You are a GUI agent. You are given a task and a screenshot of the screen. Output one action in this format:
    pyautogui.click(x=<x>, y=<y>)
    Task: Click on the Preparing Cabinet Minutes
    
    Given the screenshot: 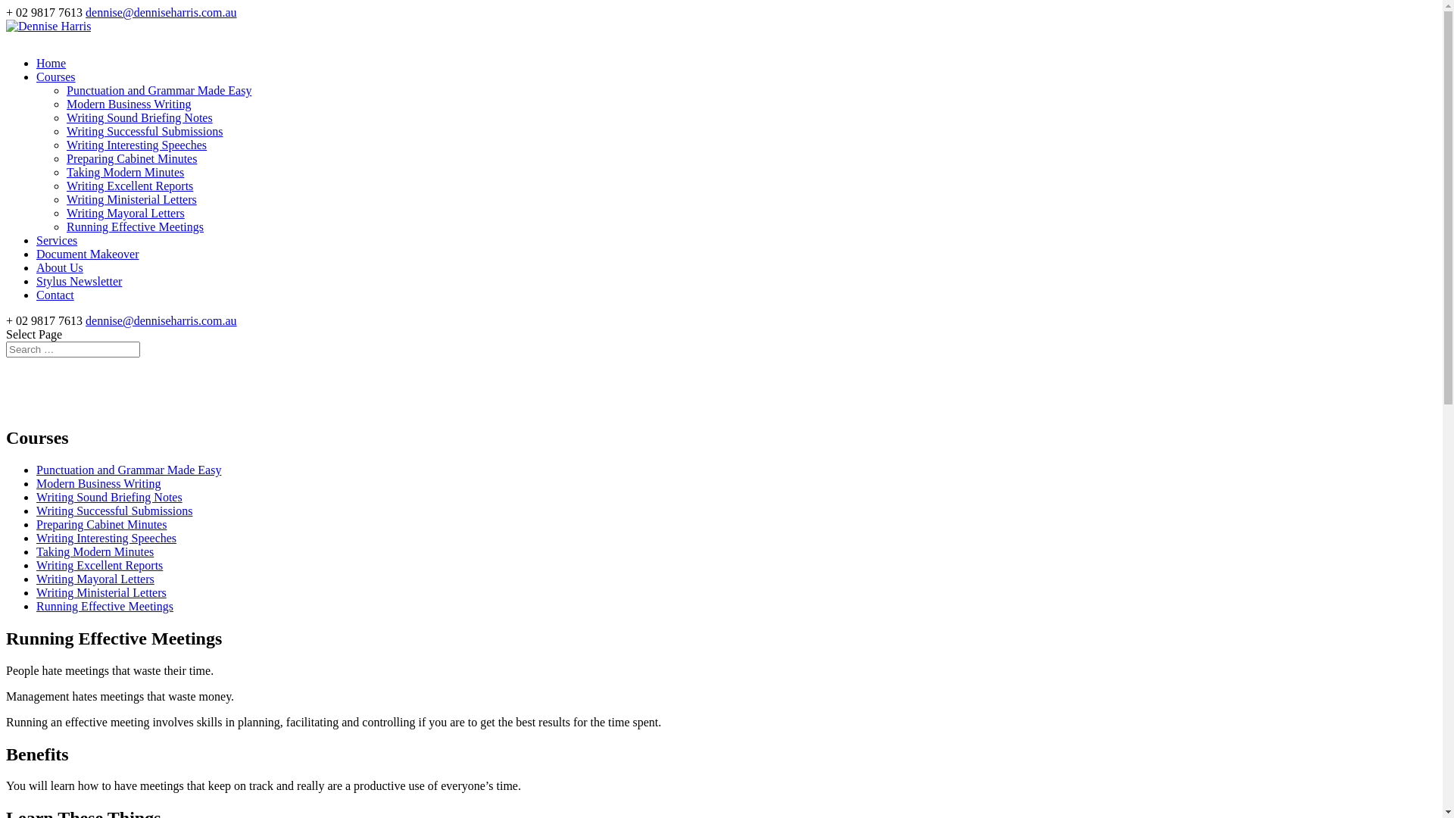 What is the action you would take?
    pyautogui.click(x=132, y=159)
    